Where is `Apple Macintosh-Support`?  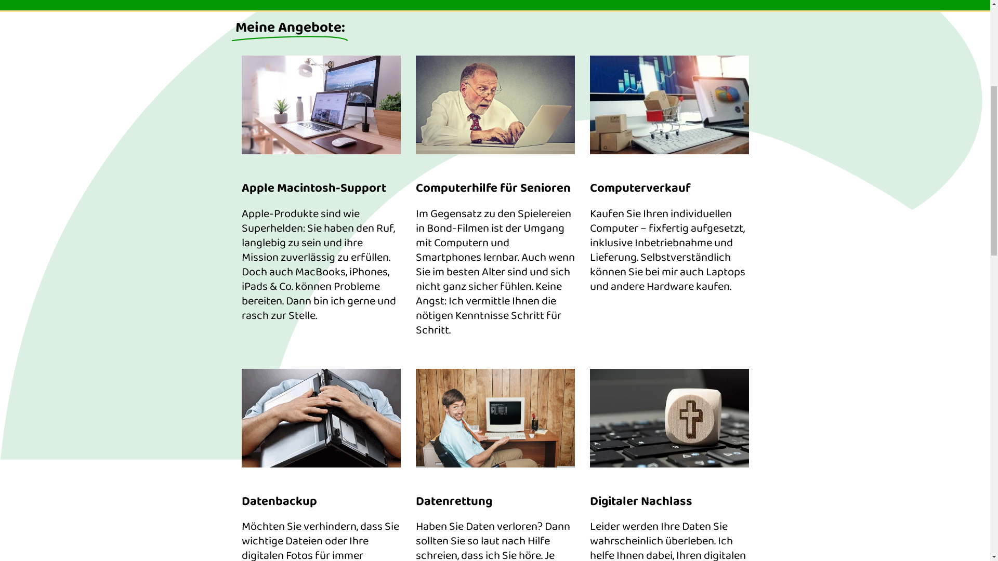 Apple Macintosh-Support is located at coordinates (297, 112).